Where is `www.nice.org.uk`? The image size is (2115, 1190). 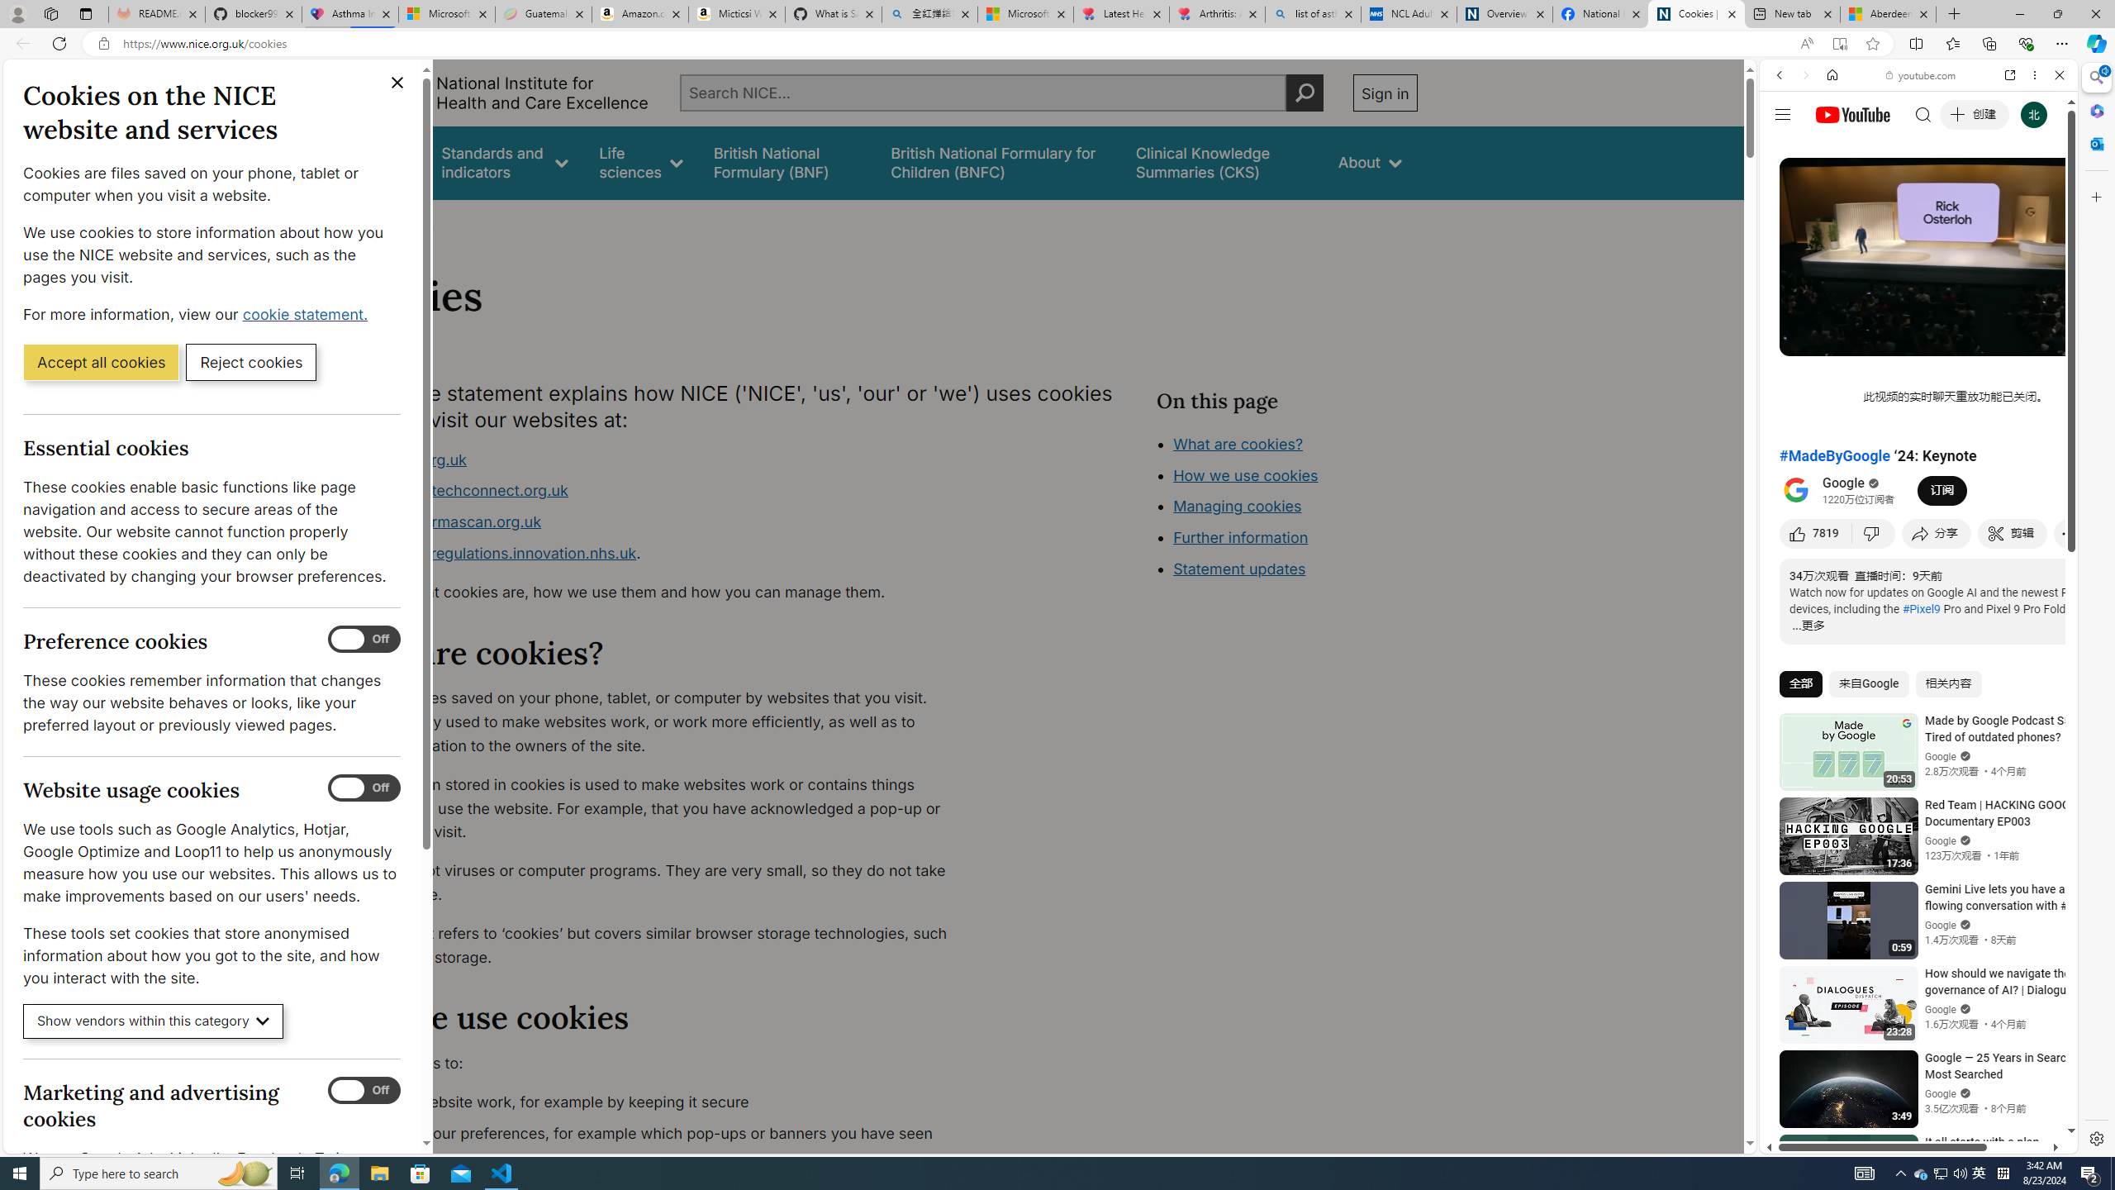 www.nice.org.uk is located at coordinates (406, 459).